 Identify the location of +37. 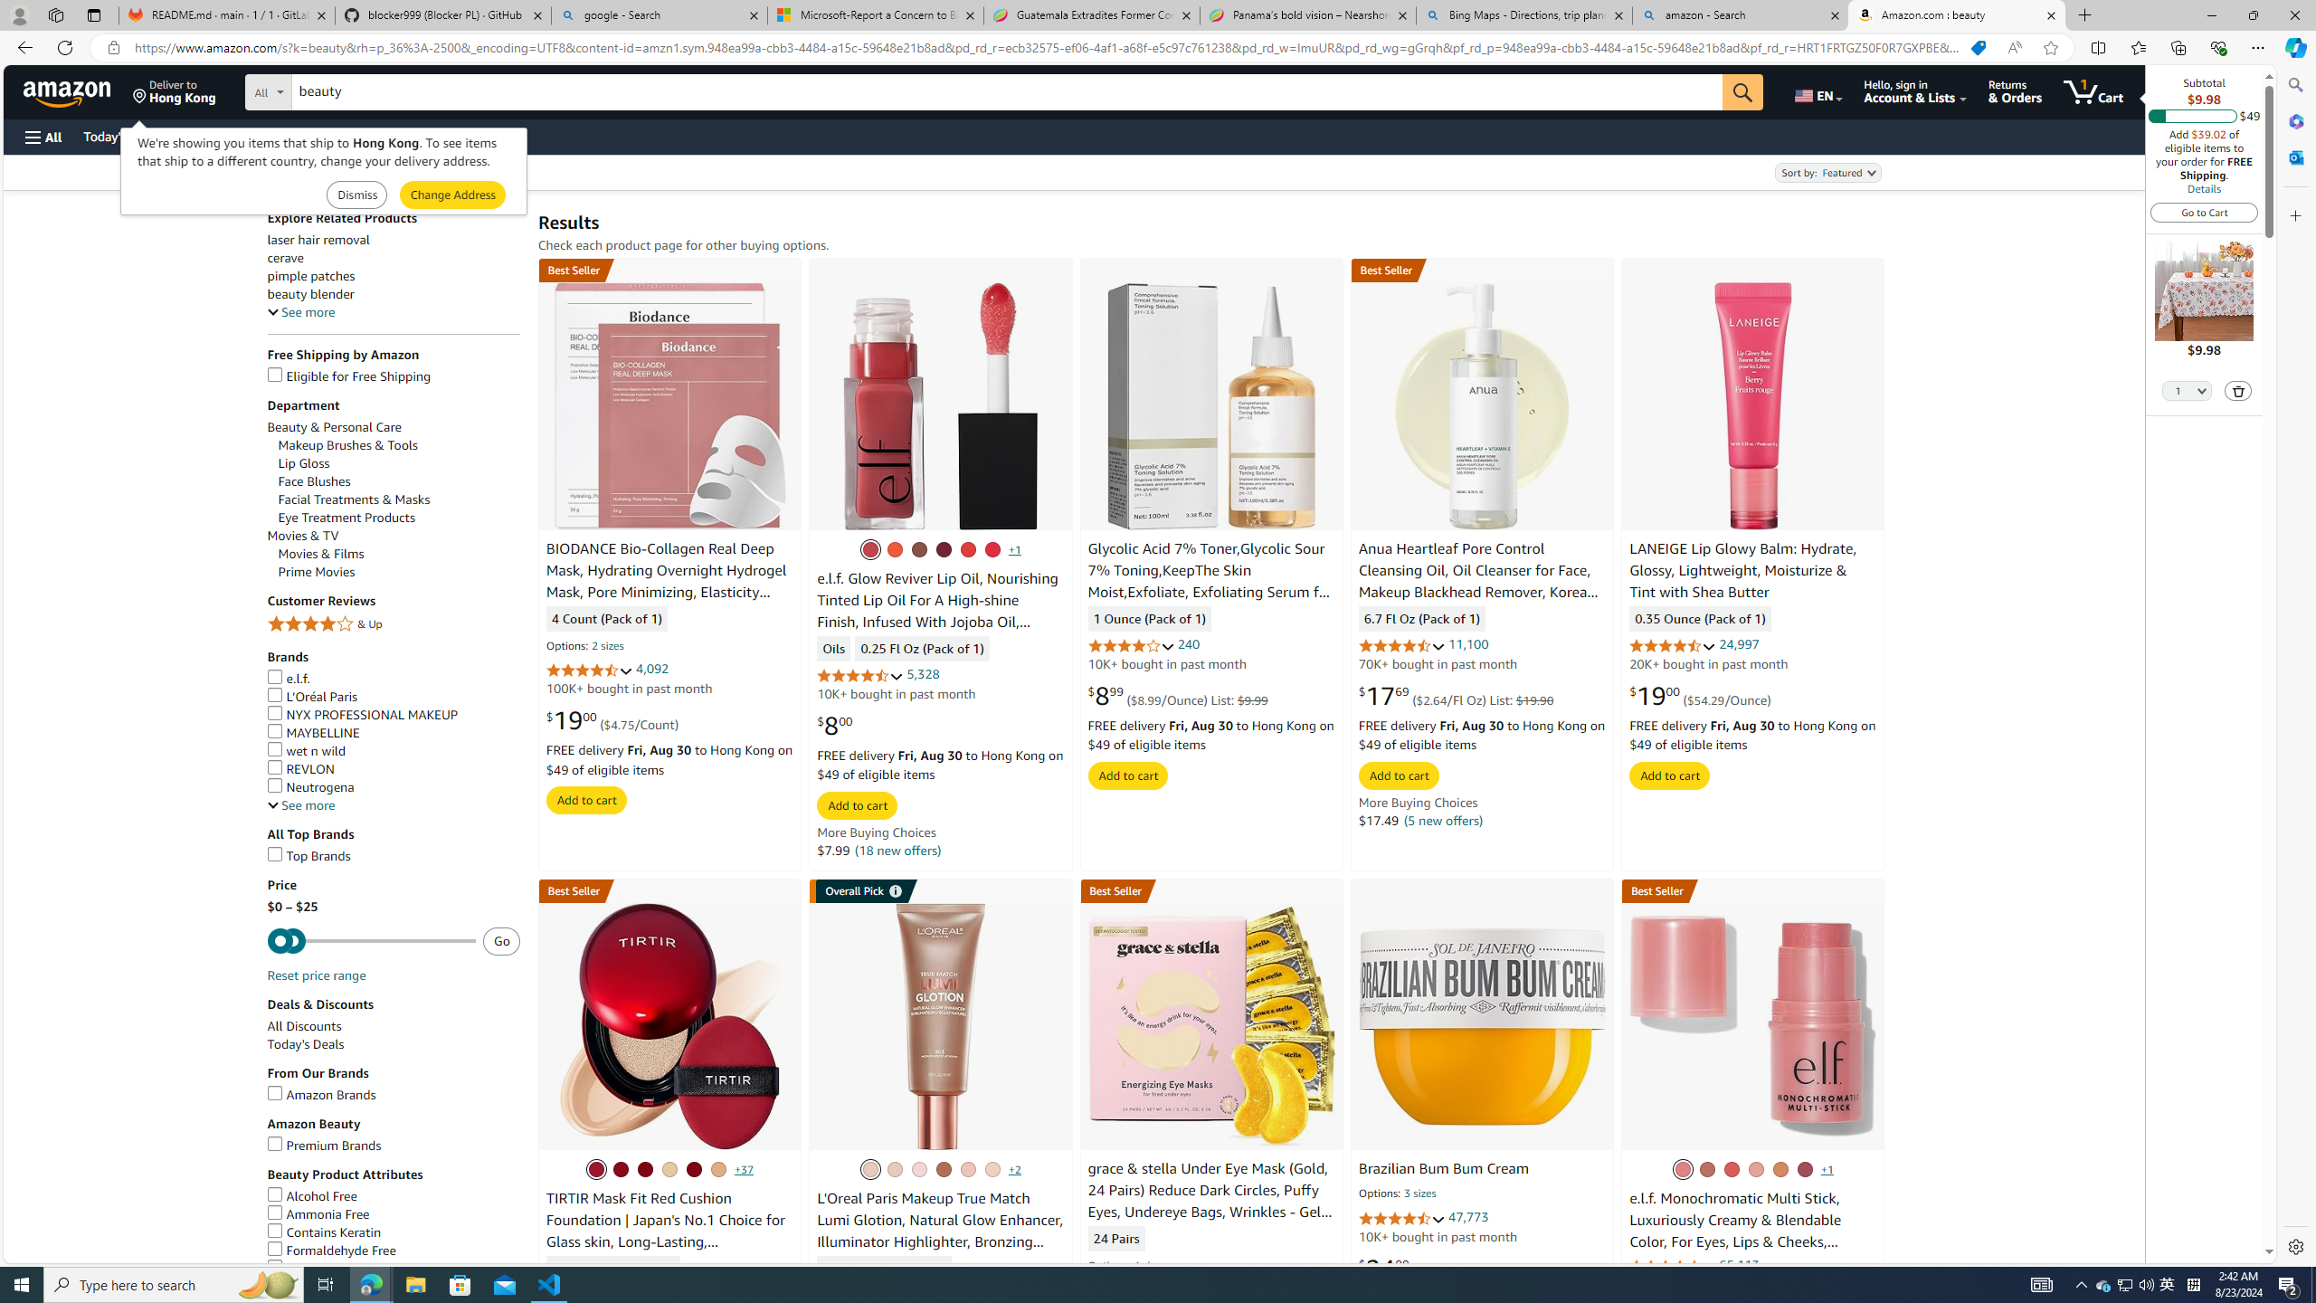
(744, 1169).